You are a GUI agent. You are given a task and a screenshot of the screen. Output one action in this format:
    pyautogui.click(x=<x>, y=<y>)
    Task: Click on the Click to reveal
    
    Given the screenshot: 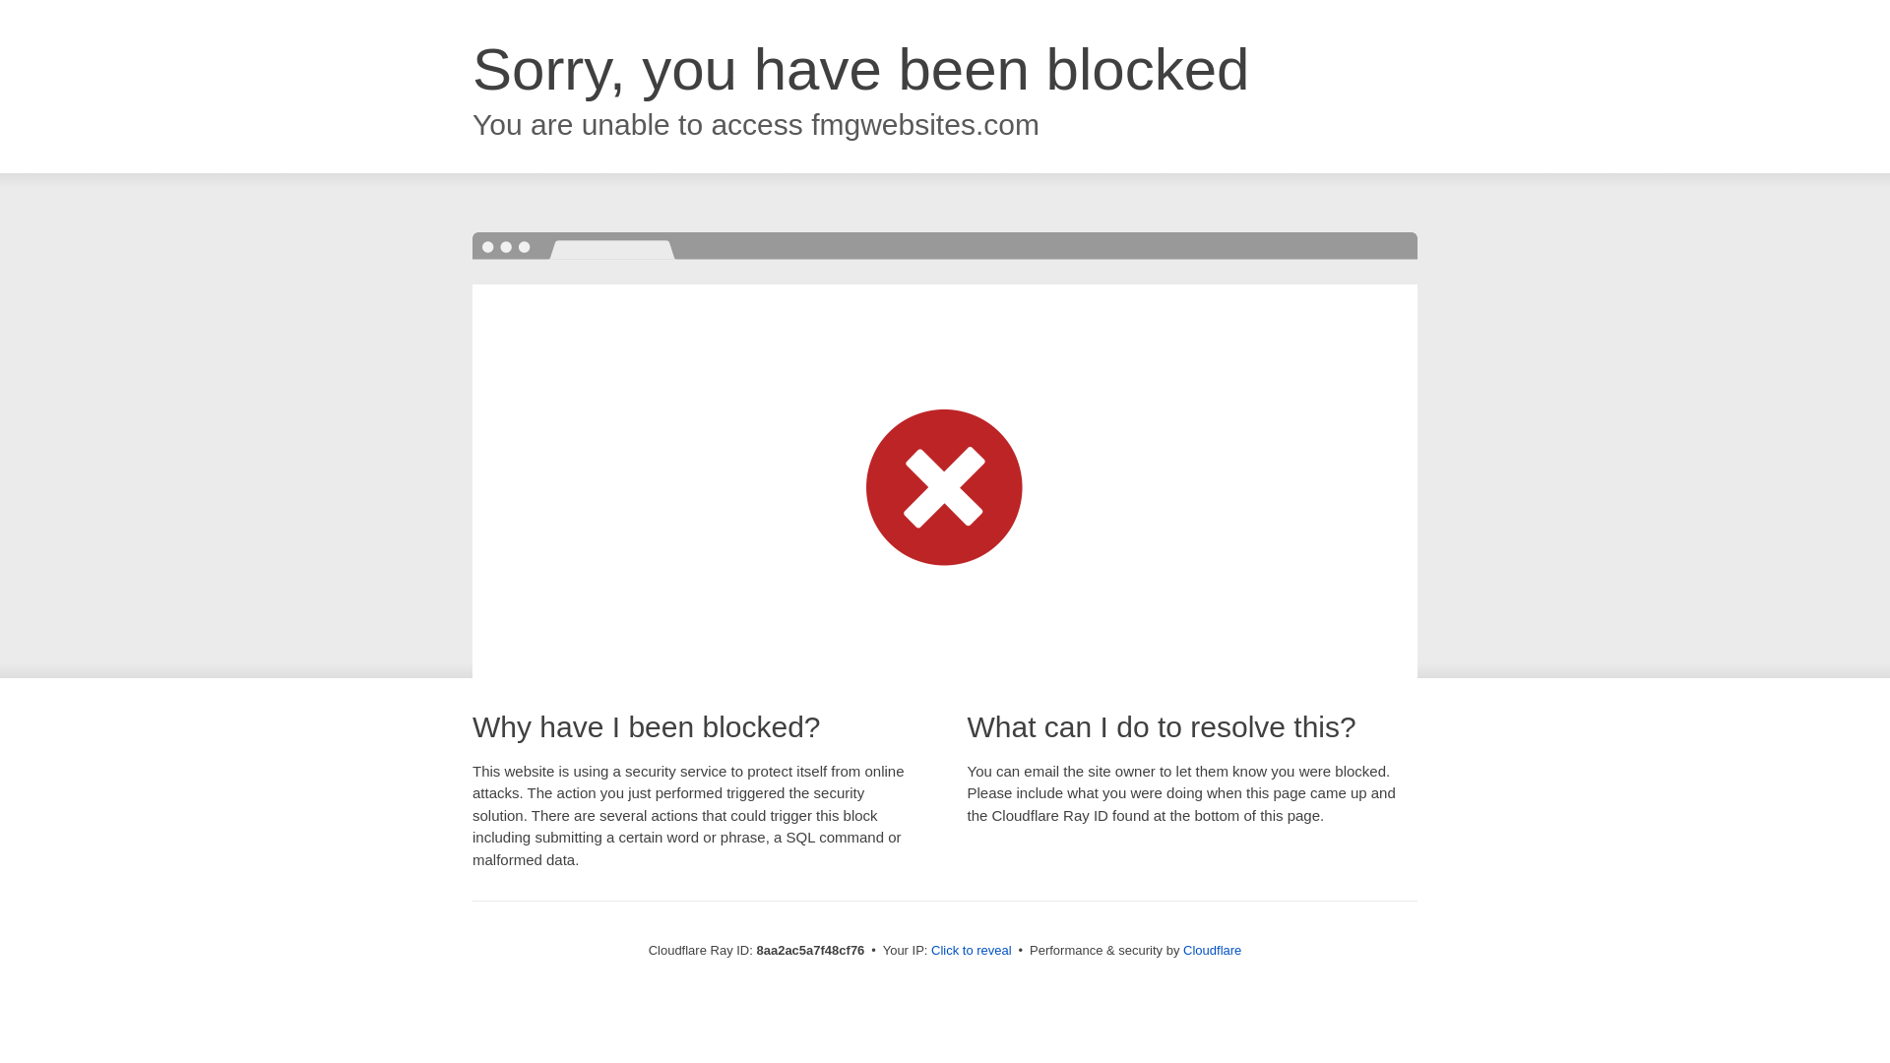 What is the action you would take?
    pyautogui.click(x=971, y=951)
    